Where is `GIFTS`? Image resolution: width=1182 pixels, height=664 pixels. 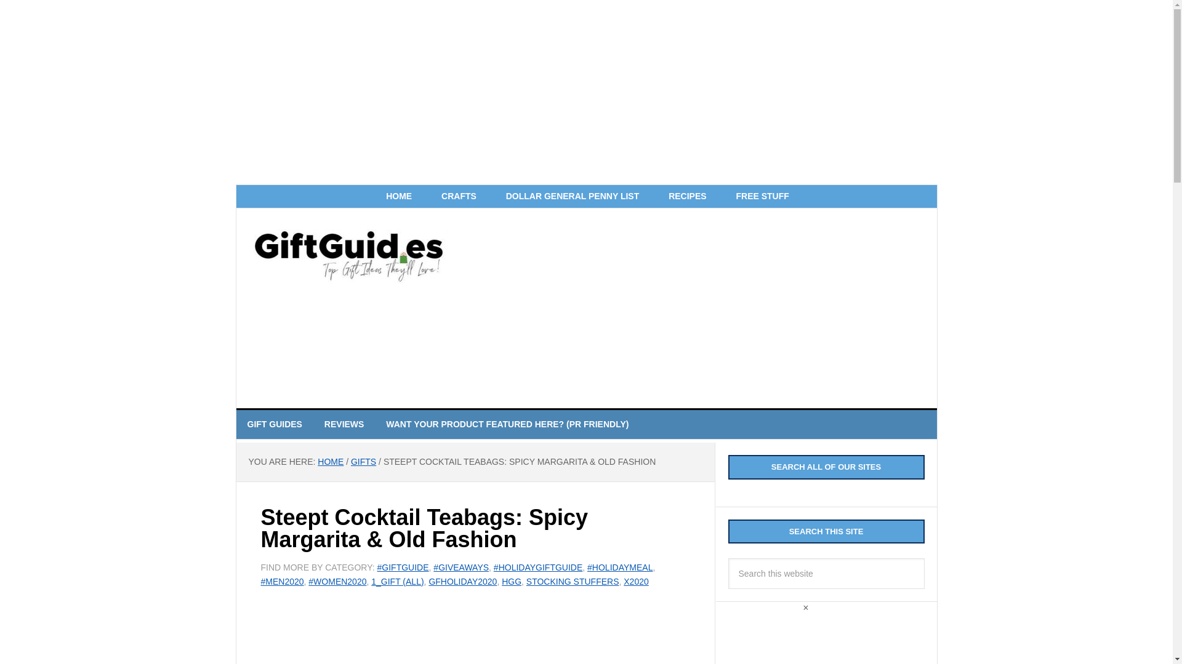 GIFTS is located at coordinates (363, 462).